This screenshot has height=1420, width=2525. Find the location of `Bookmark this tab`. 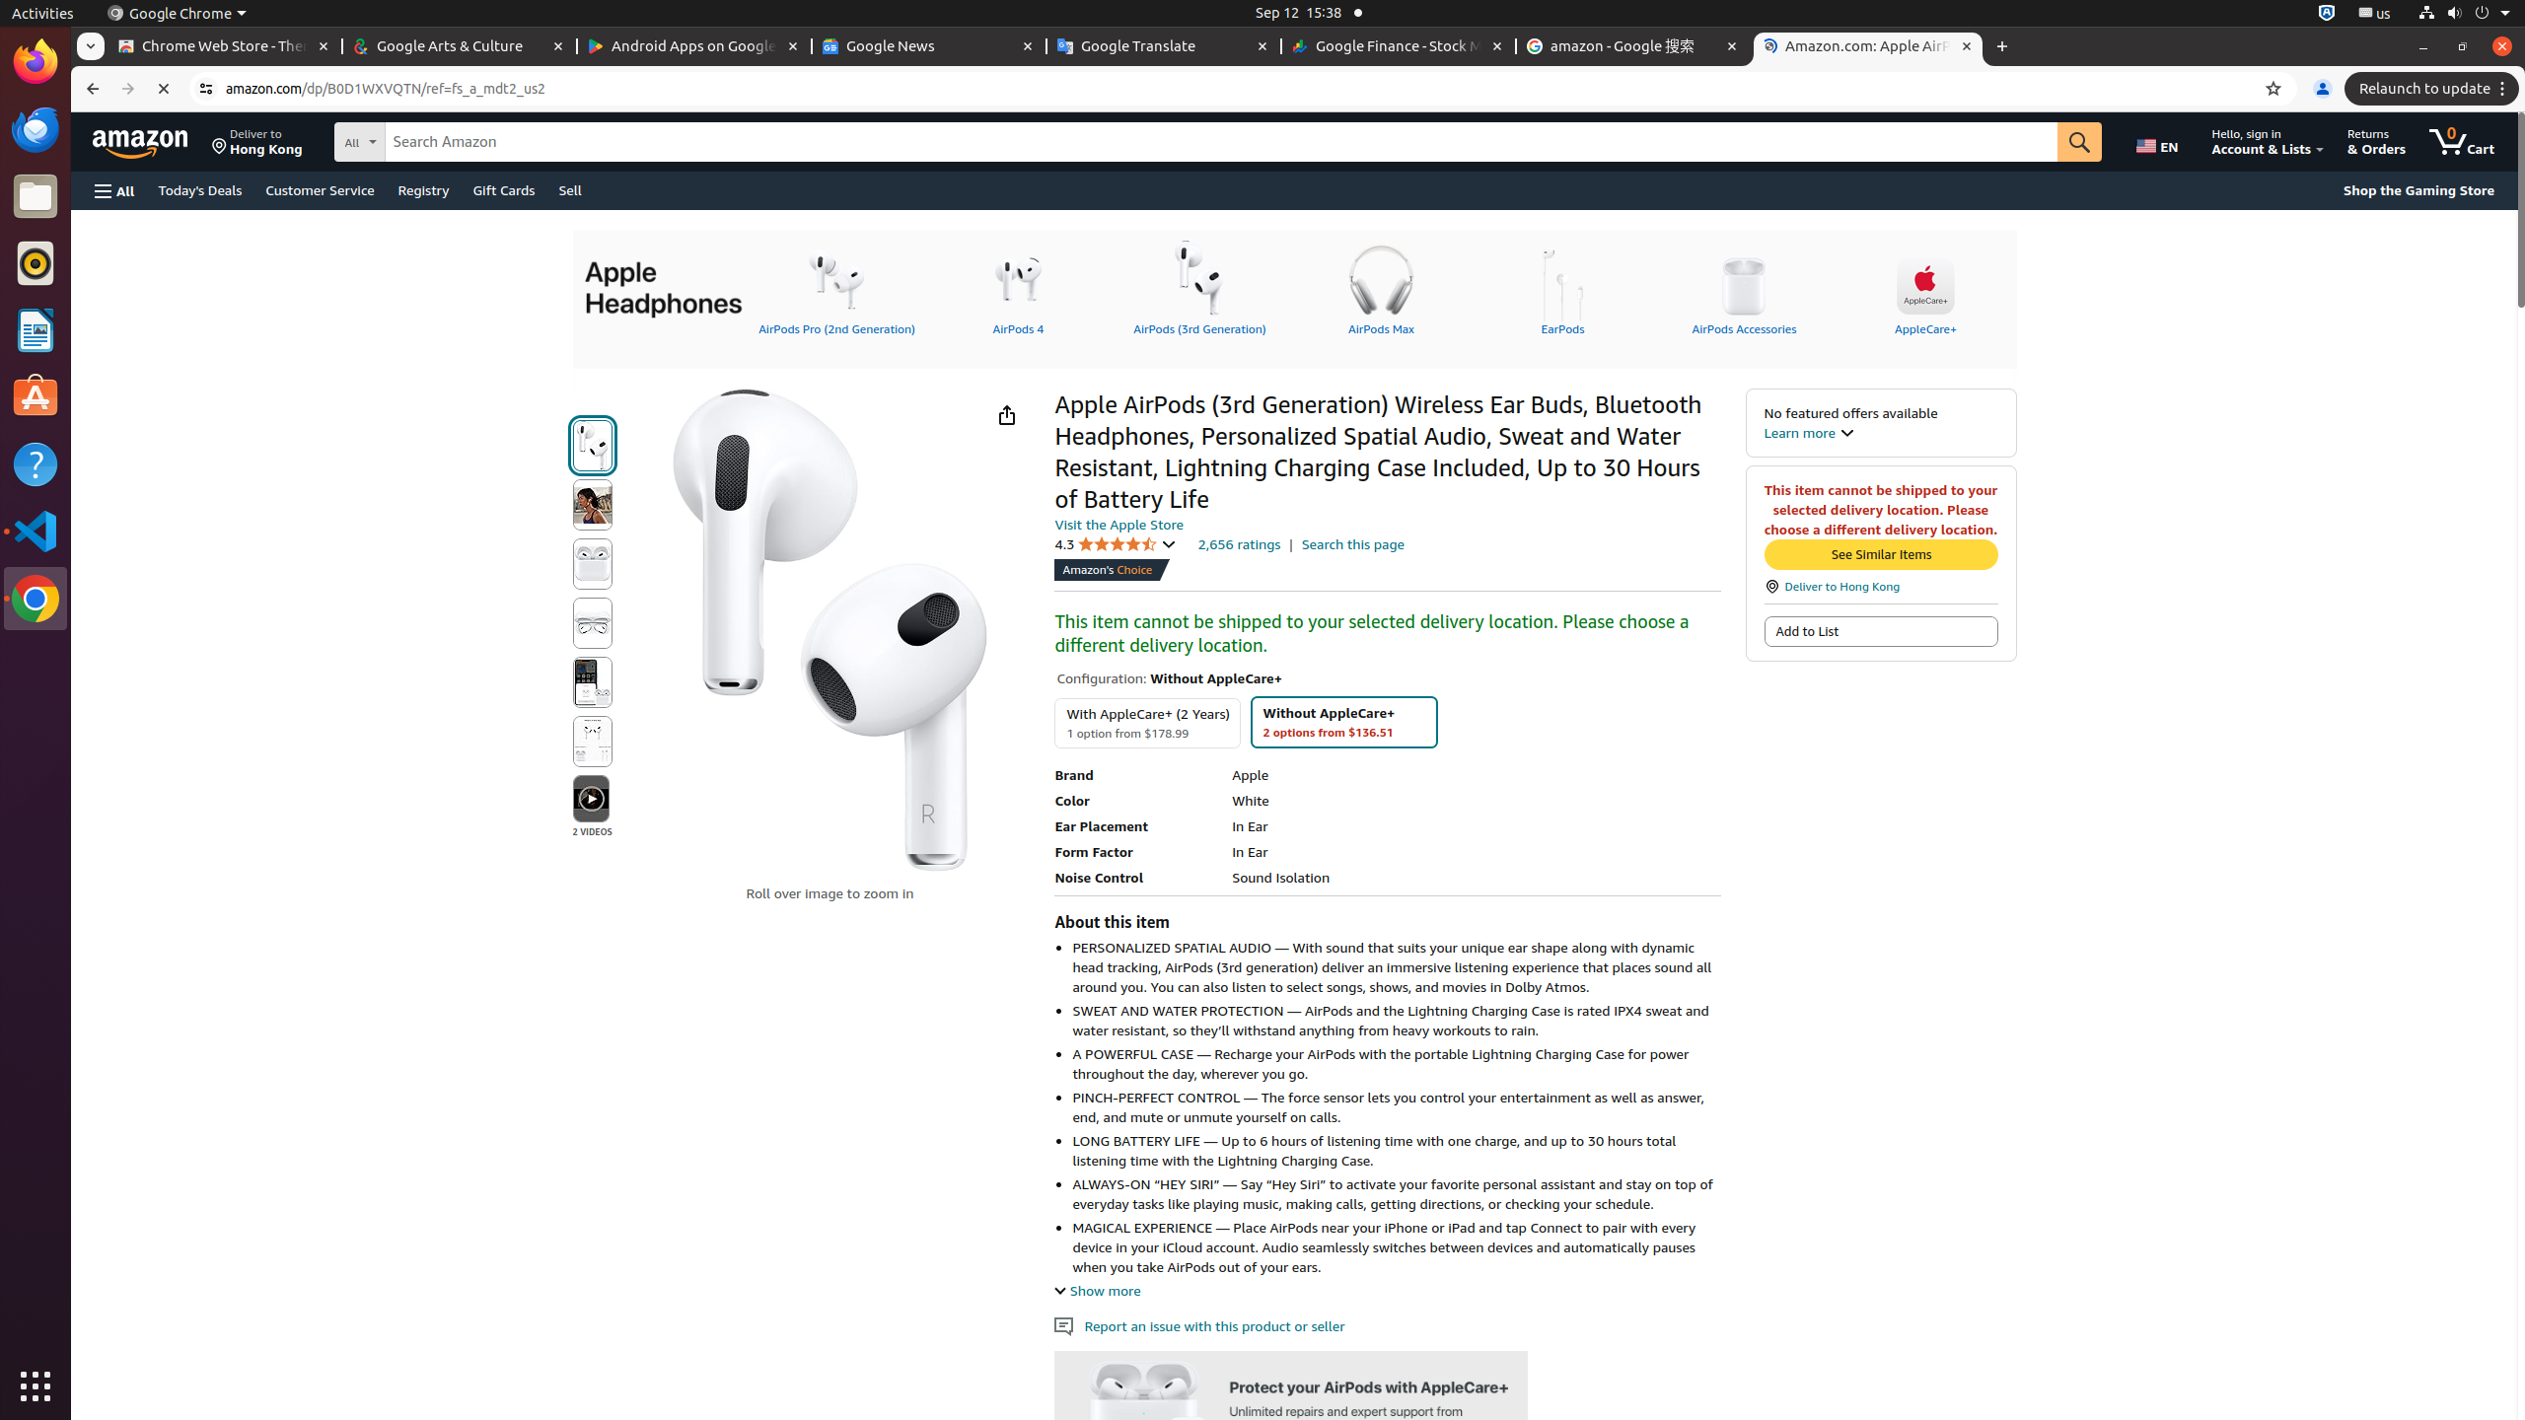

Bookmark this tab is located at coordinates (2273, 89).